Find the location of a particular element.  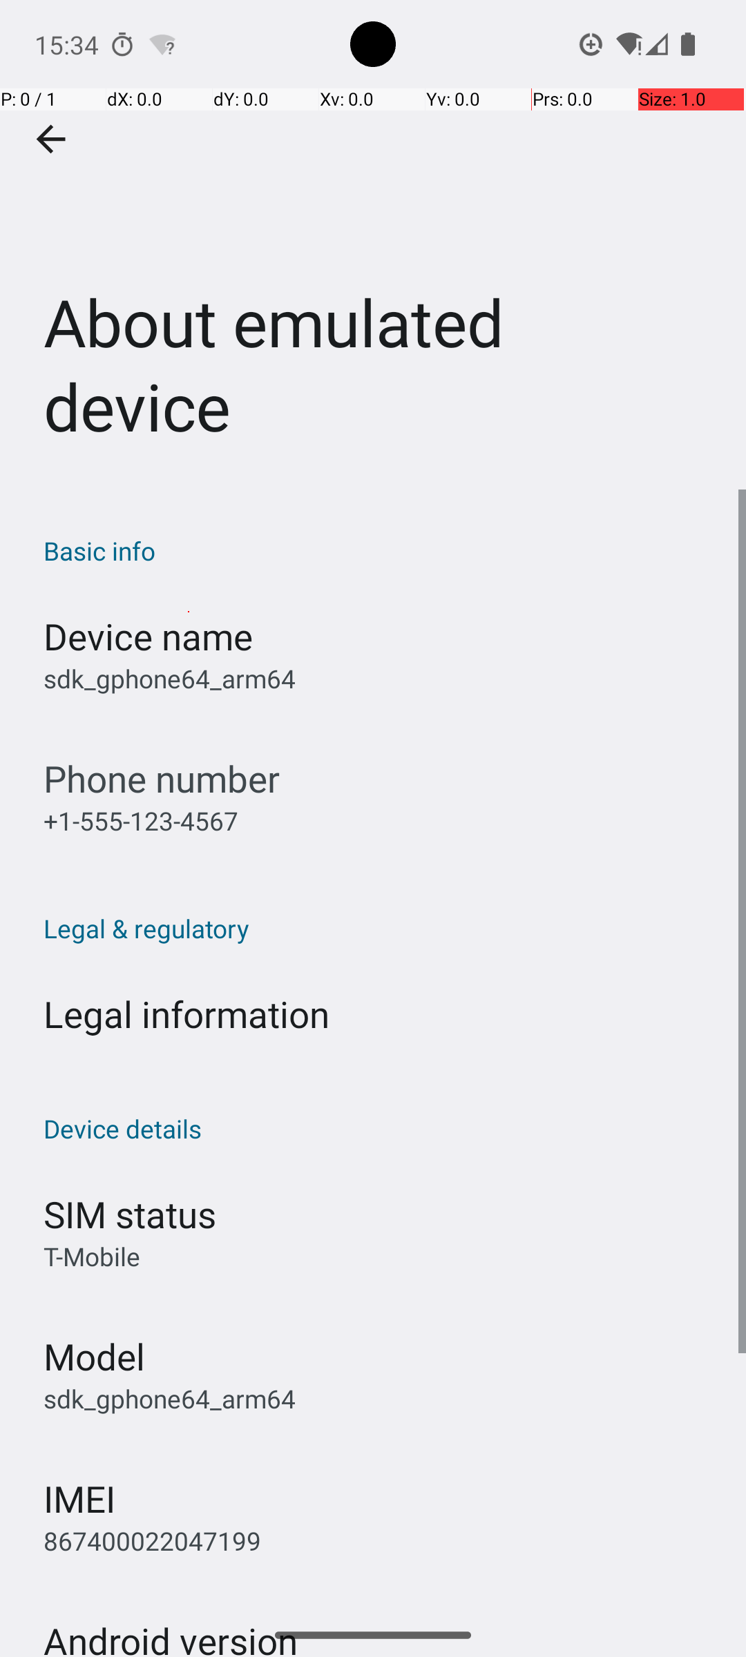

About emulated device is located at coordinates (373, 244).